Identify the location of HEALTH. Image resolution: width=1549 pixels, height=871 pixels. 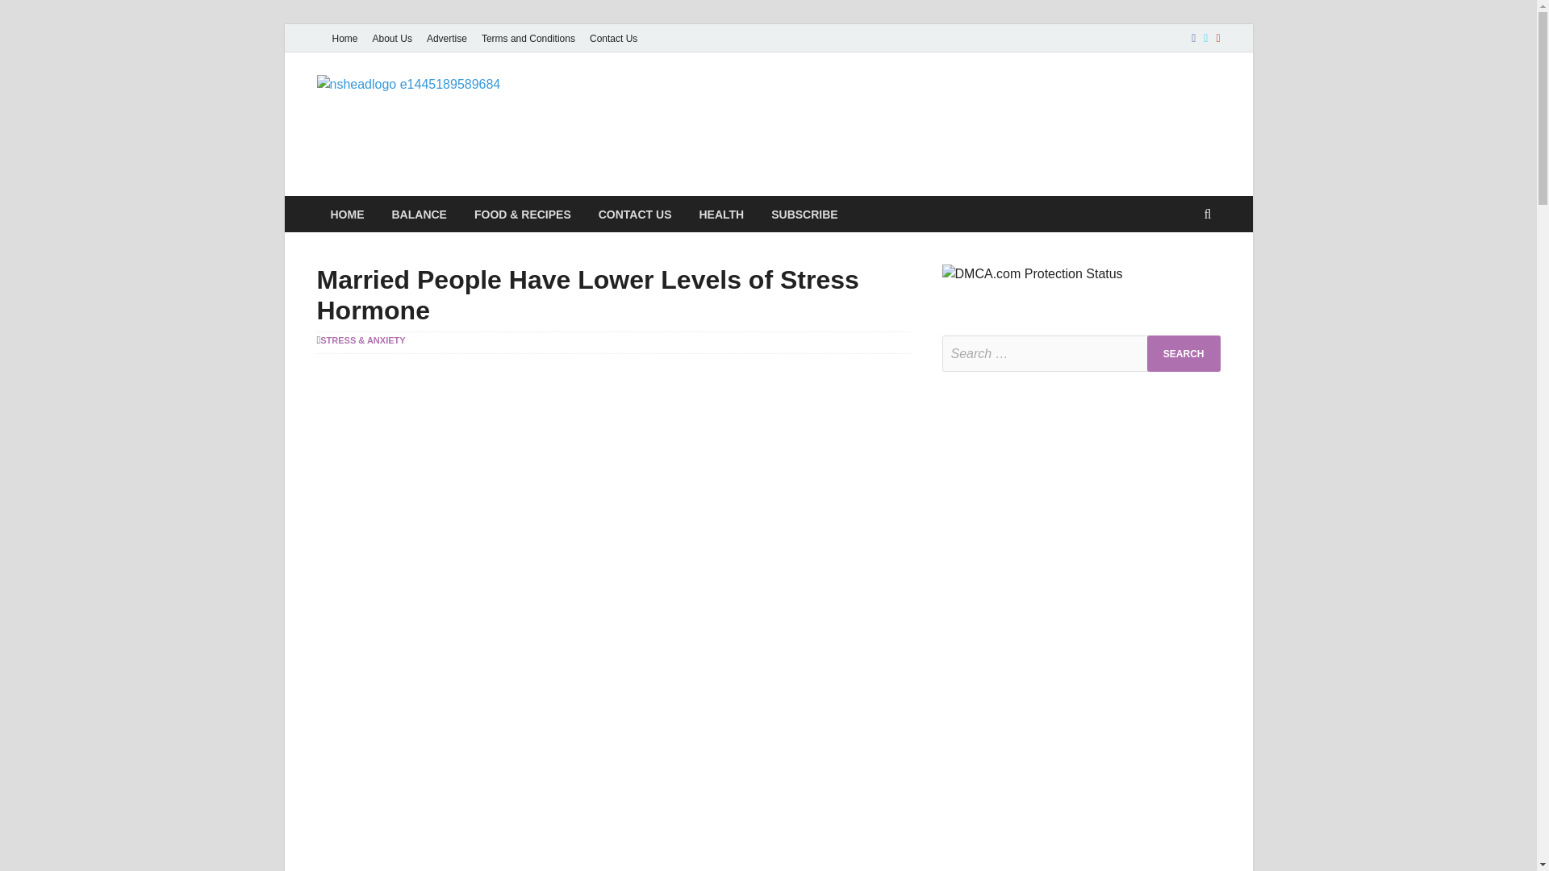
(720, 215).